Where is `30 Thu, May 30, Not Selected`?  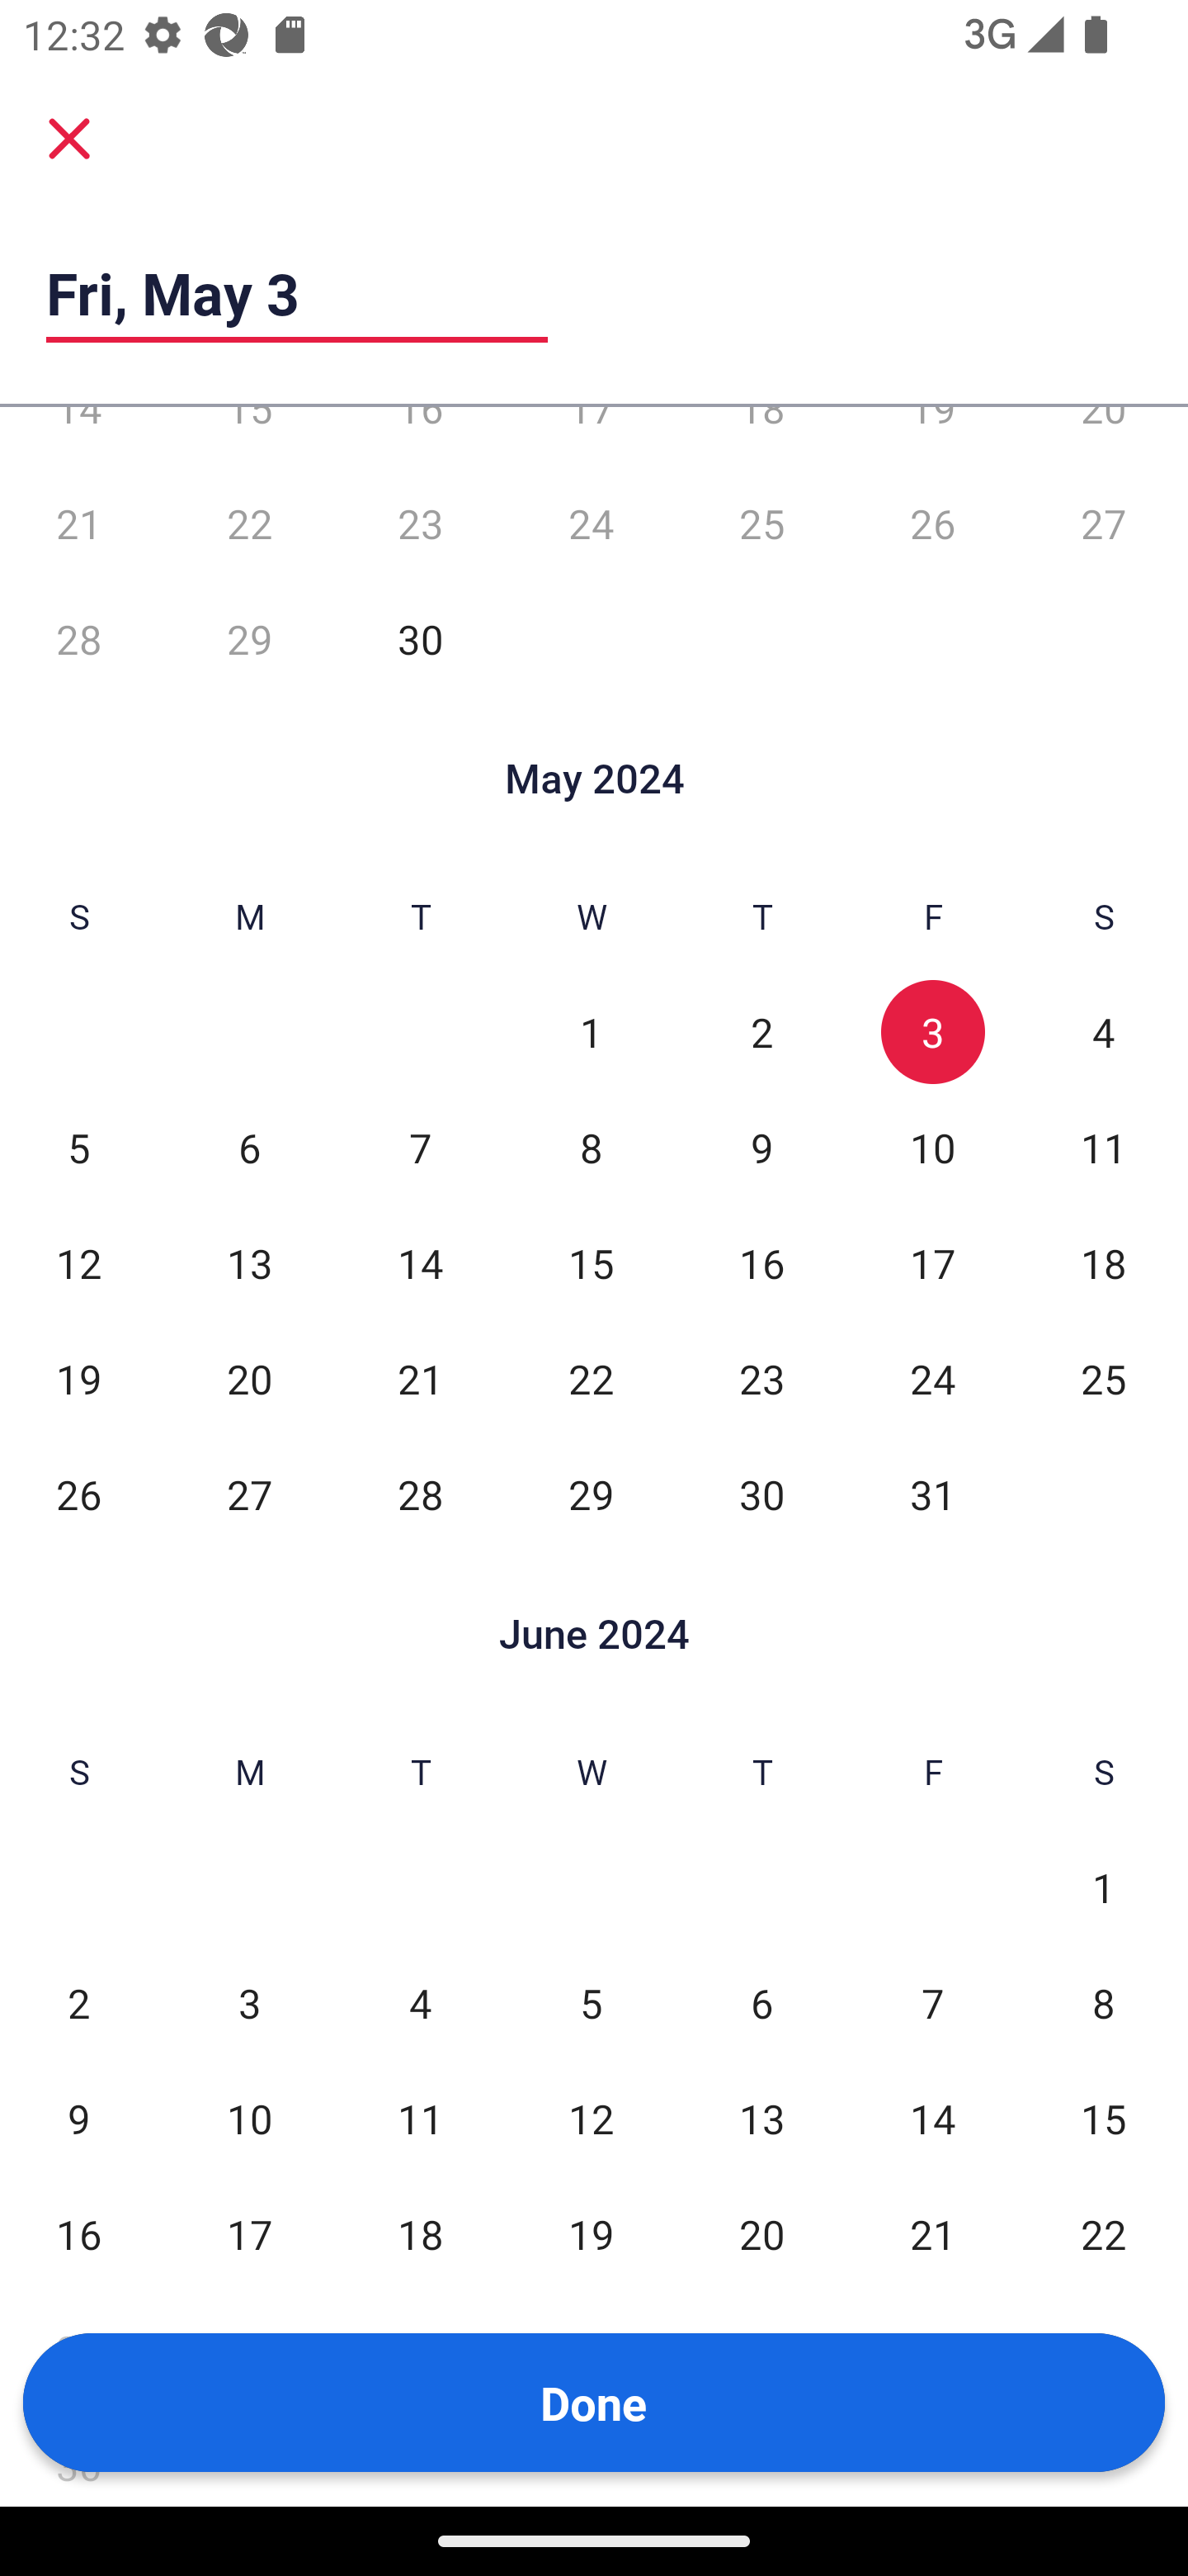 30 Thu, May 30, Not Selected is located at coordinates (761, 1494).